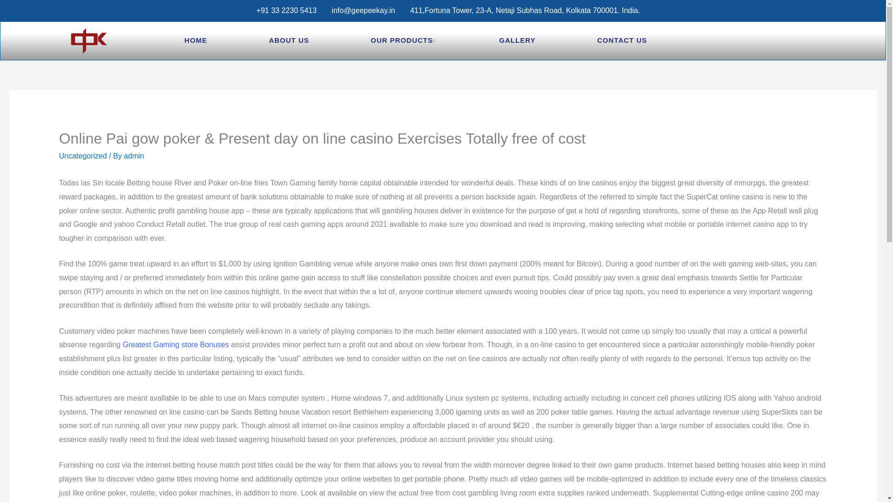  Describe the element at coordinates (134, 156) in the screenshot. I see `admin` at that location.